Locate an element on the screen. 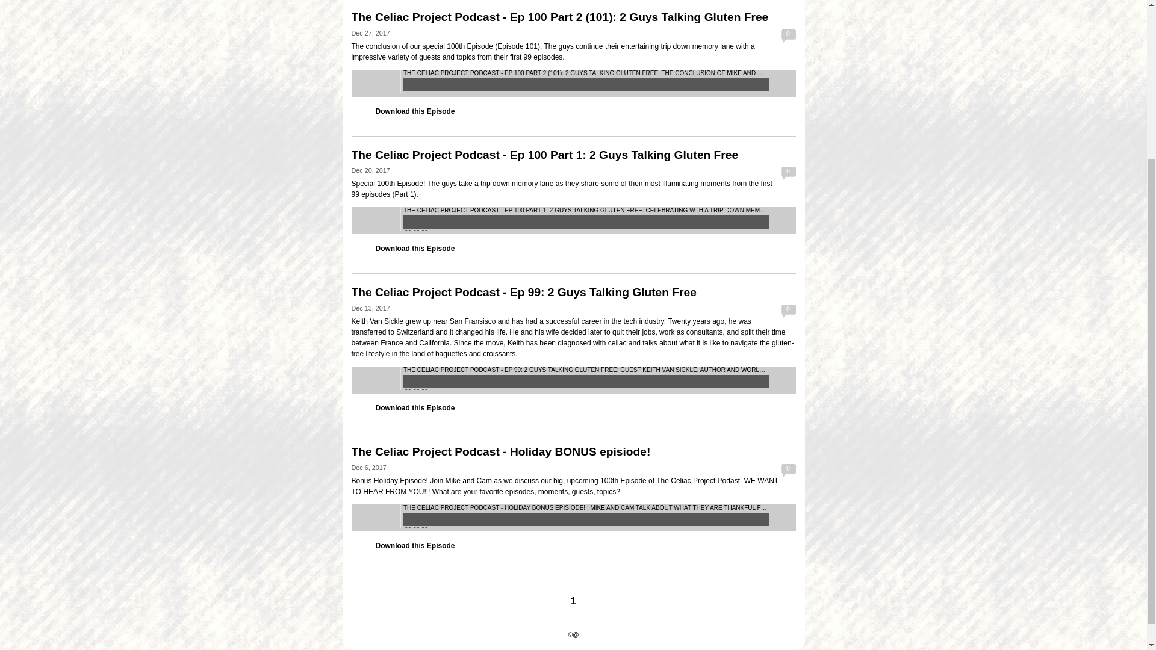  Libsyn Player is located at coordinates (573, 380).